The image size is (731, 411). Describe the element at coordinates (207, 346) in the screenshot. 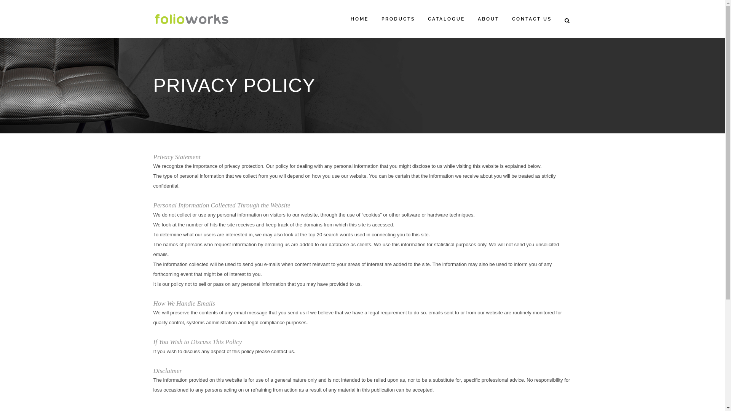

I see `Stools` at that location.